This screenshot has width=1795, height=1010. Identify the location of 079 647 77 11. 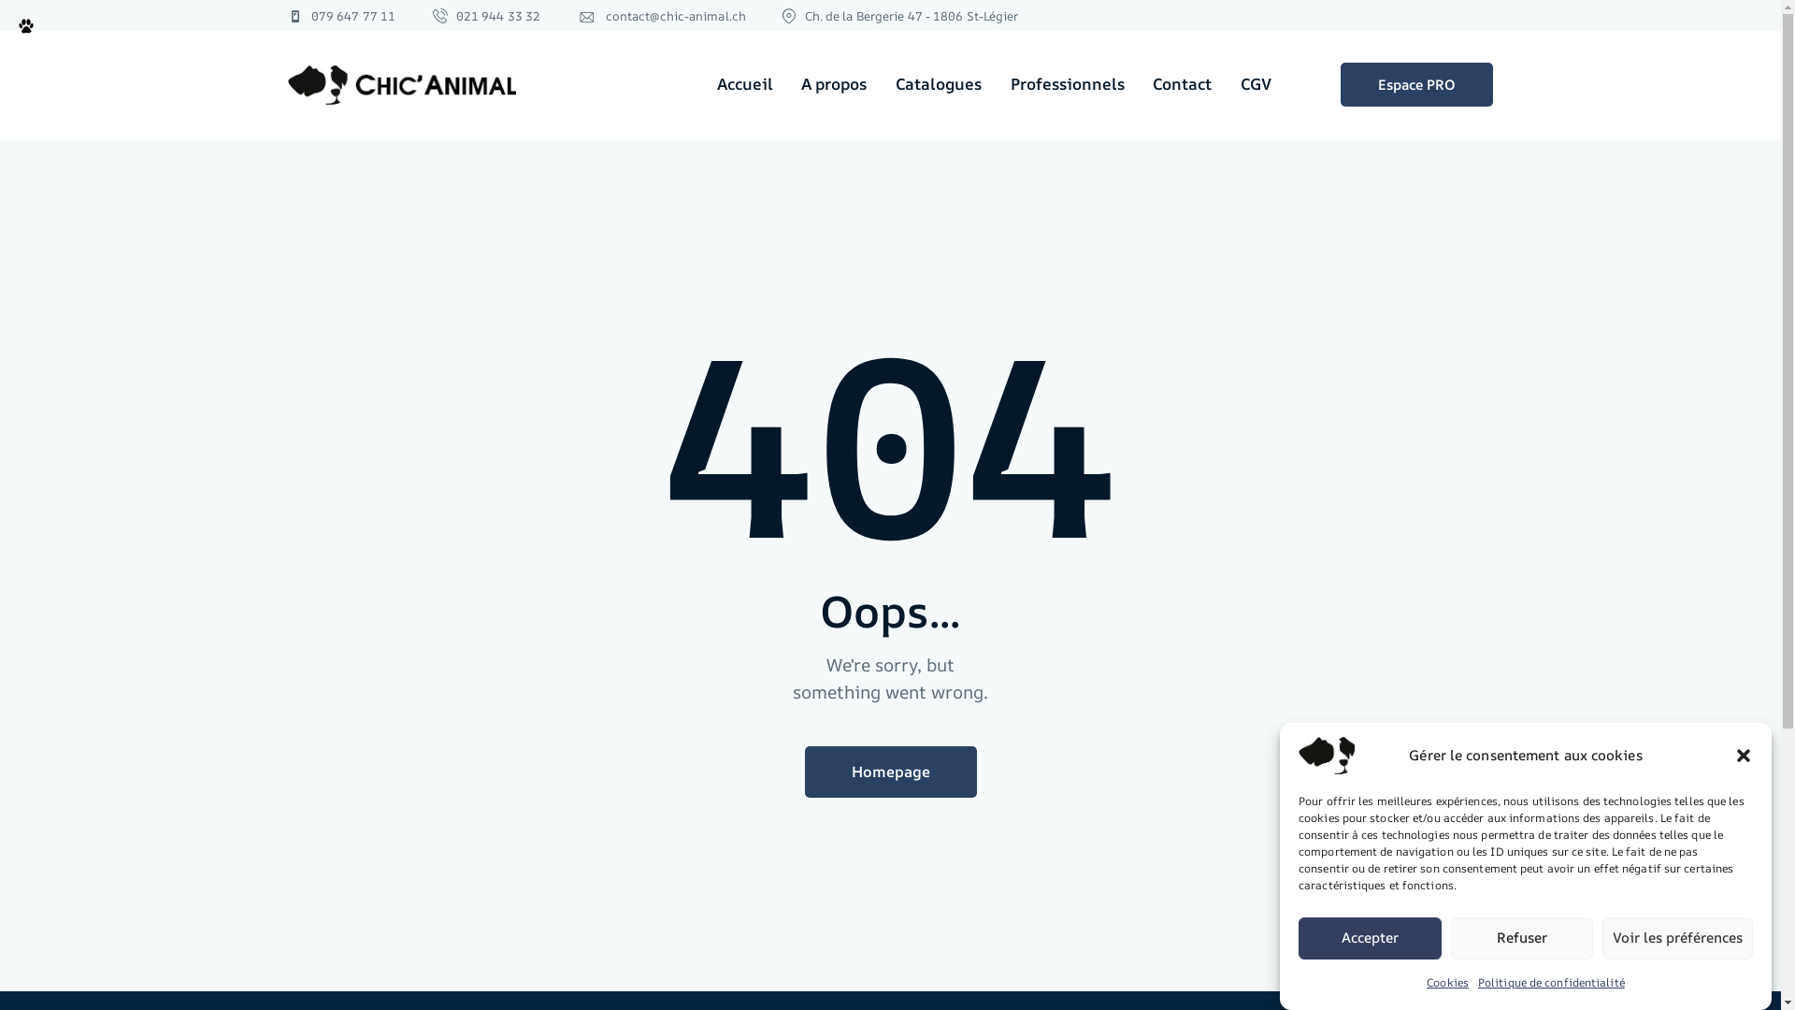
(342, 16).